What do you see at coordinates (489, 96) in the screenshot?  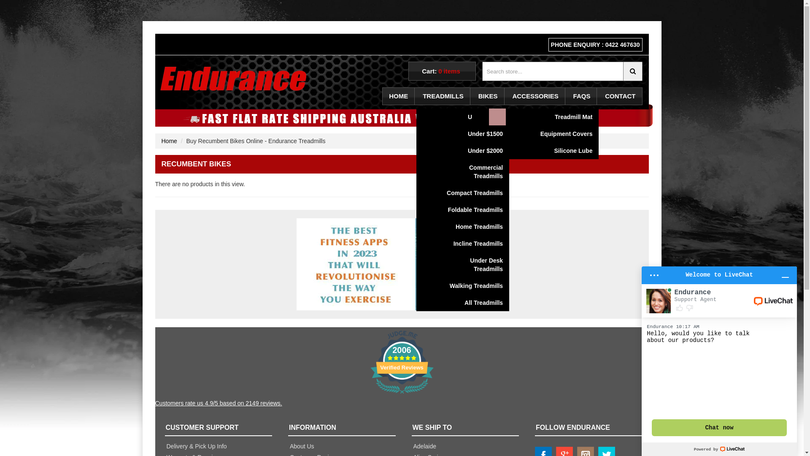 I see `BIKES` at bounding box center [489, 96].